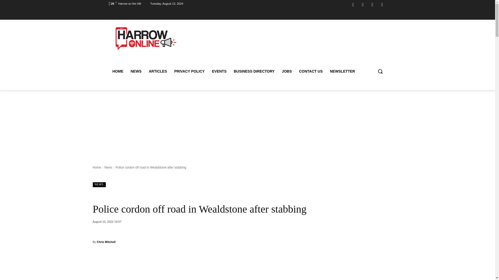 This screenshot has height=280, width=499. What do you see at coordinates (342, 71) in the screenshot?
I see `NEWSLETTER` at bounding box center [342, 71].